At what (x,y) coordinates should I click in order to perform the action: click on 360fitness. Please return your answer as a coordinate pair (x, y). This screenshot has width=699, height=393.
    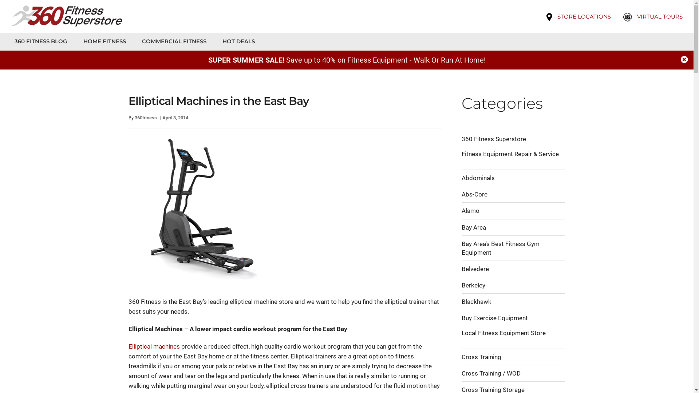
    Looking at the image, I should click on (146, 118).